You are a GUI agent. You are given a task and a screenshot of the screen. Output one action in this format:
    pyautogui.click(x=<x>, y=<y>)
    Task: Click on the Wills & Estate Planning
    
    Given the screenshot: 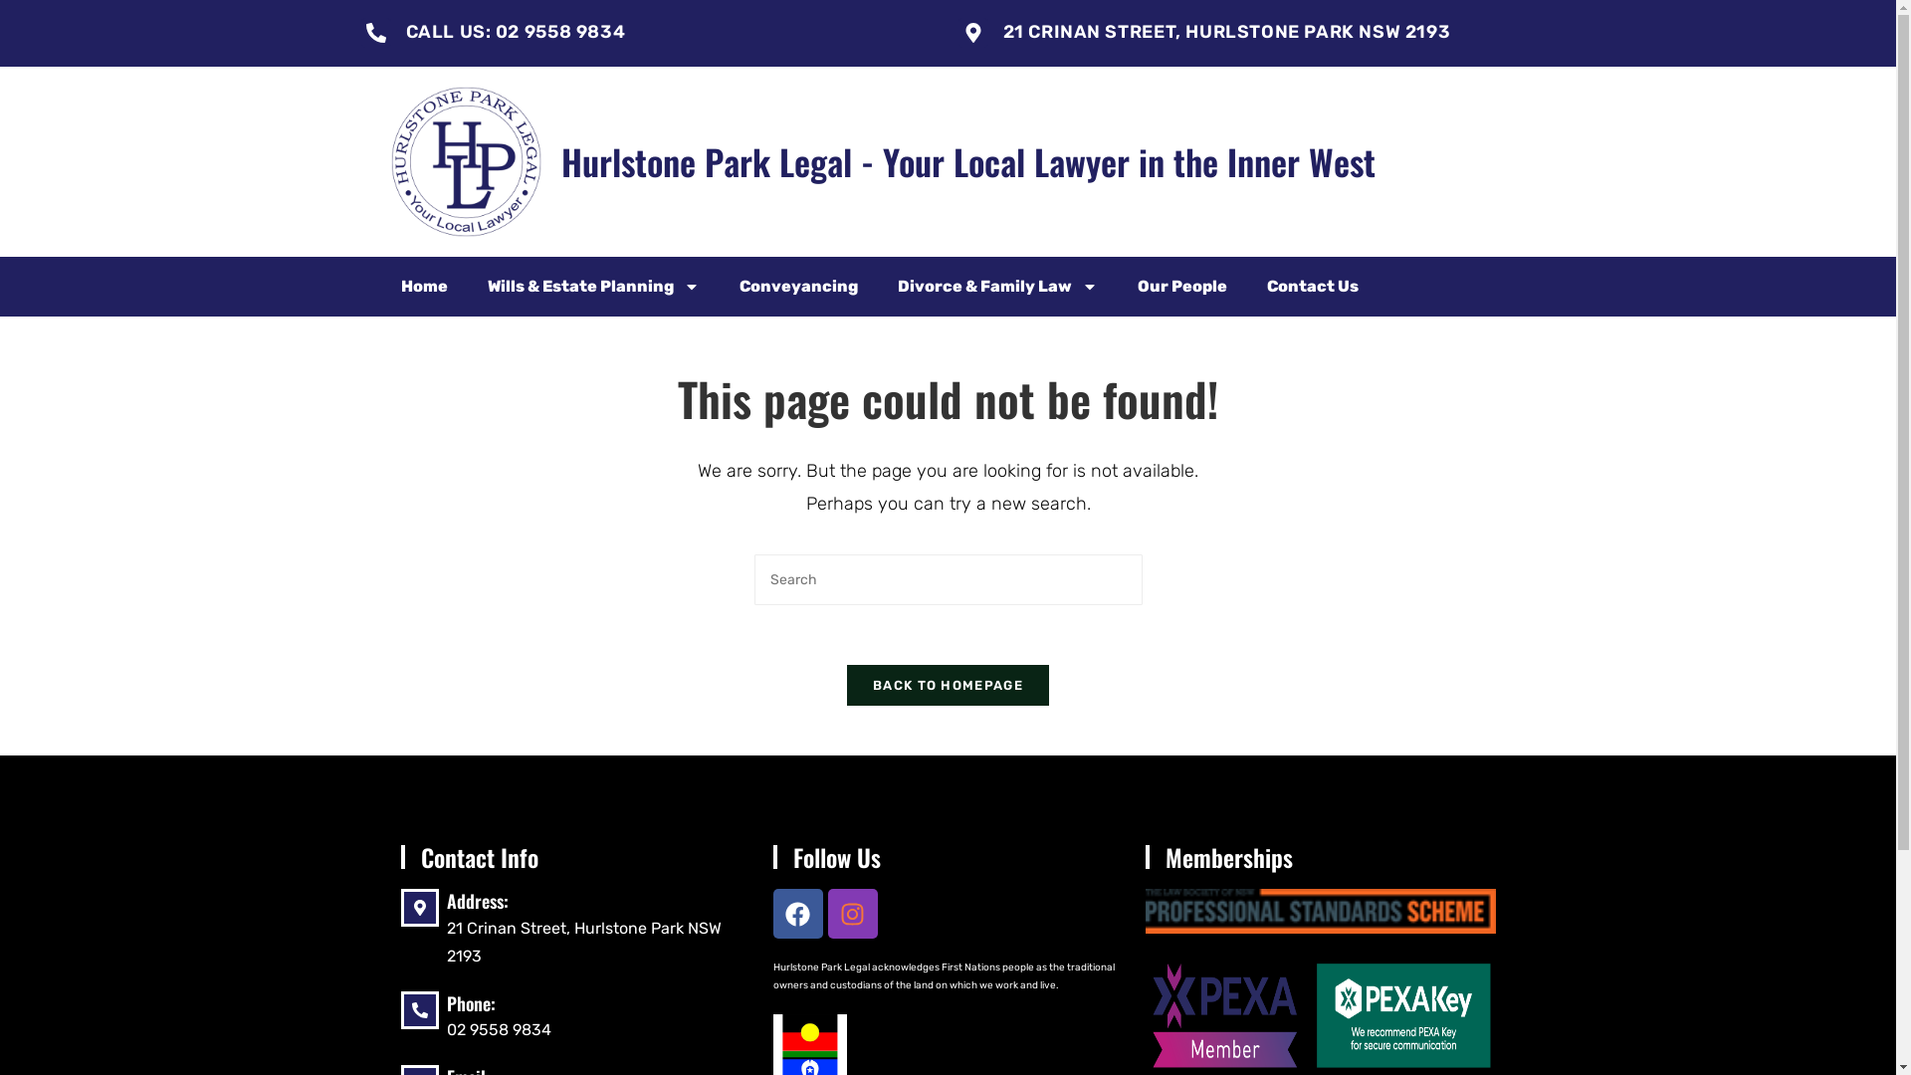 What is the action you would take?
    pyautogui.click(x=593, y=287)
    